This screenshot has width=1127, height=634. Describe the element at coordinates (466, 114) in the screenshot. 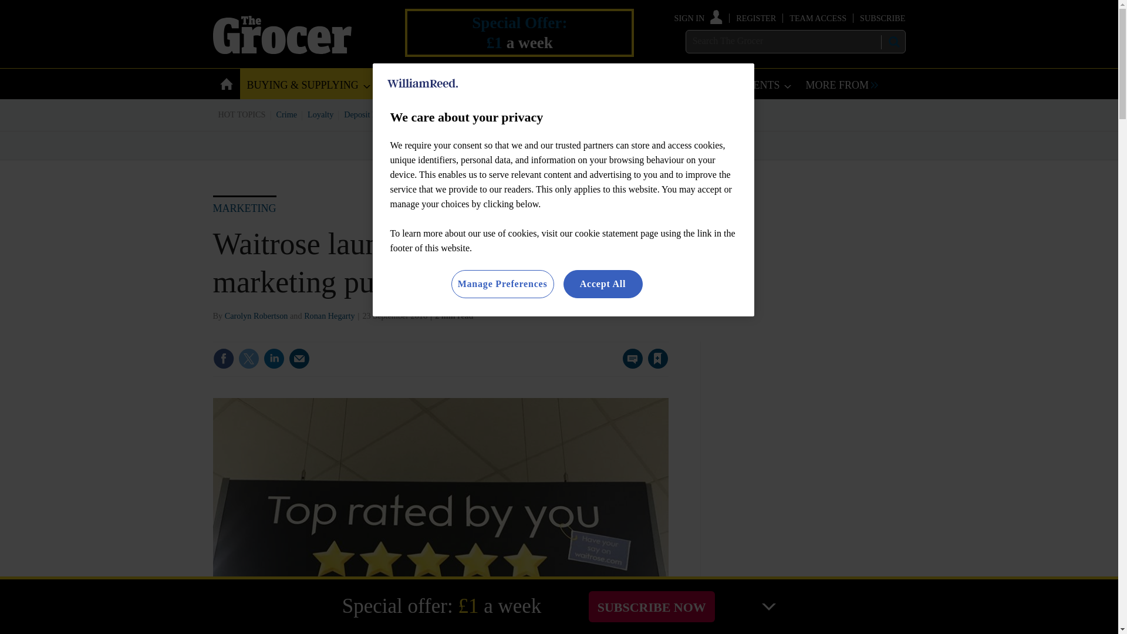

I see `KVI price tracker` at that location.